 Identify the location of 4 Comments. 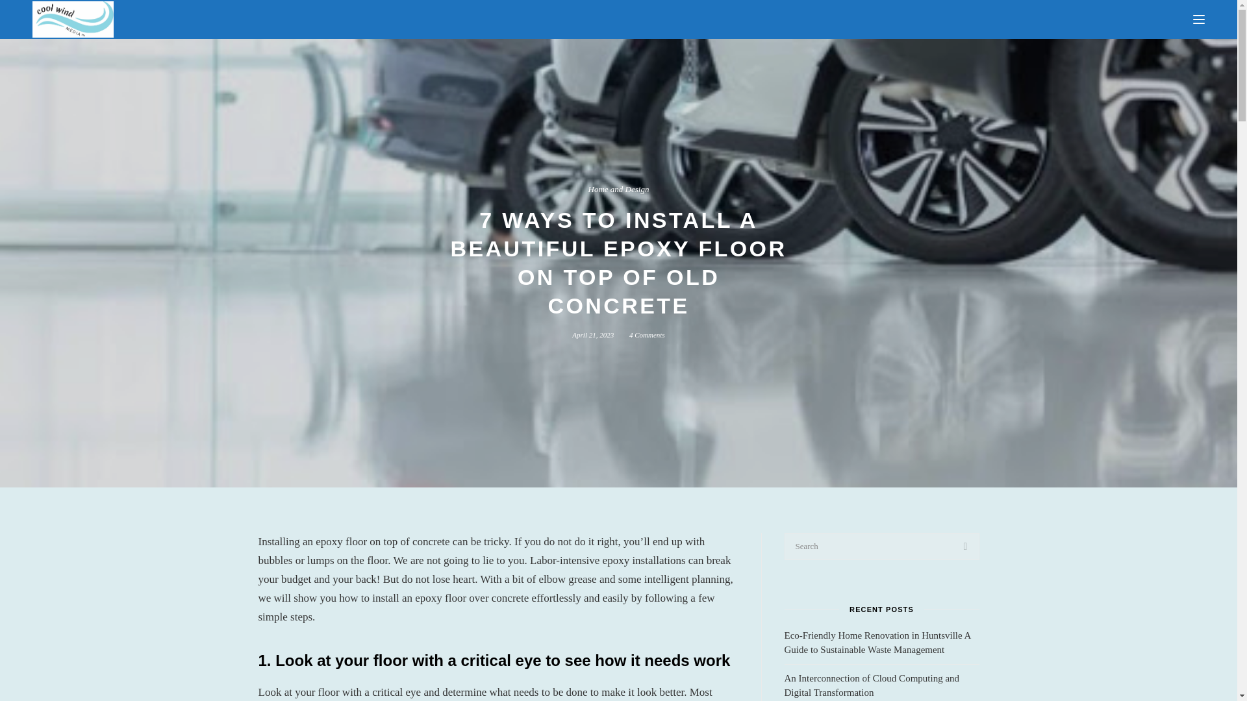
(647, 334).